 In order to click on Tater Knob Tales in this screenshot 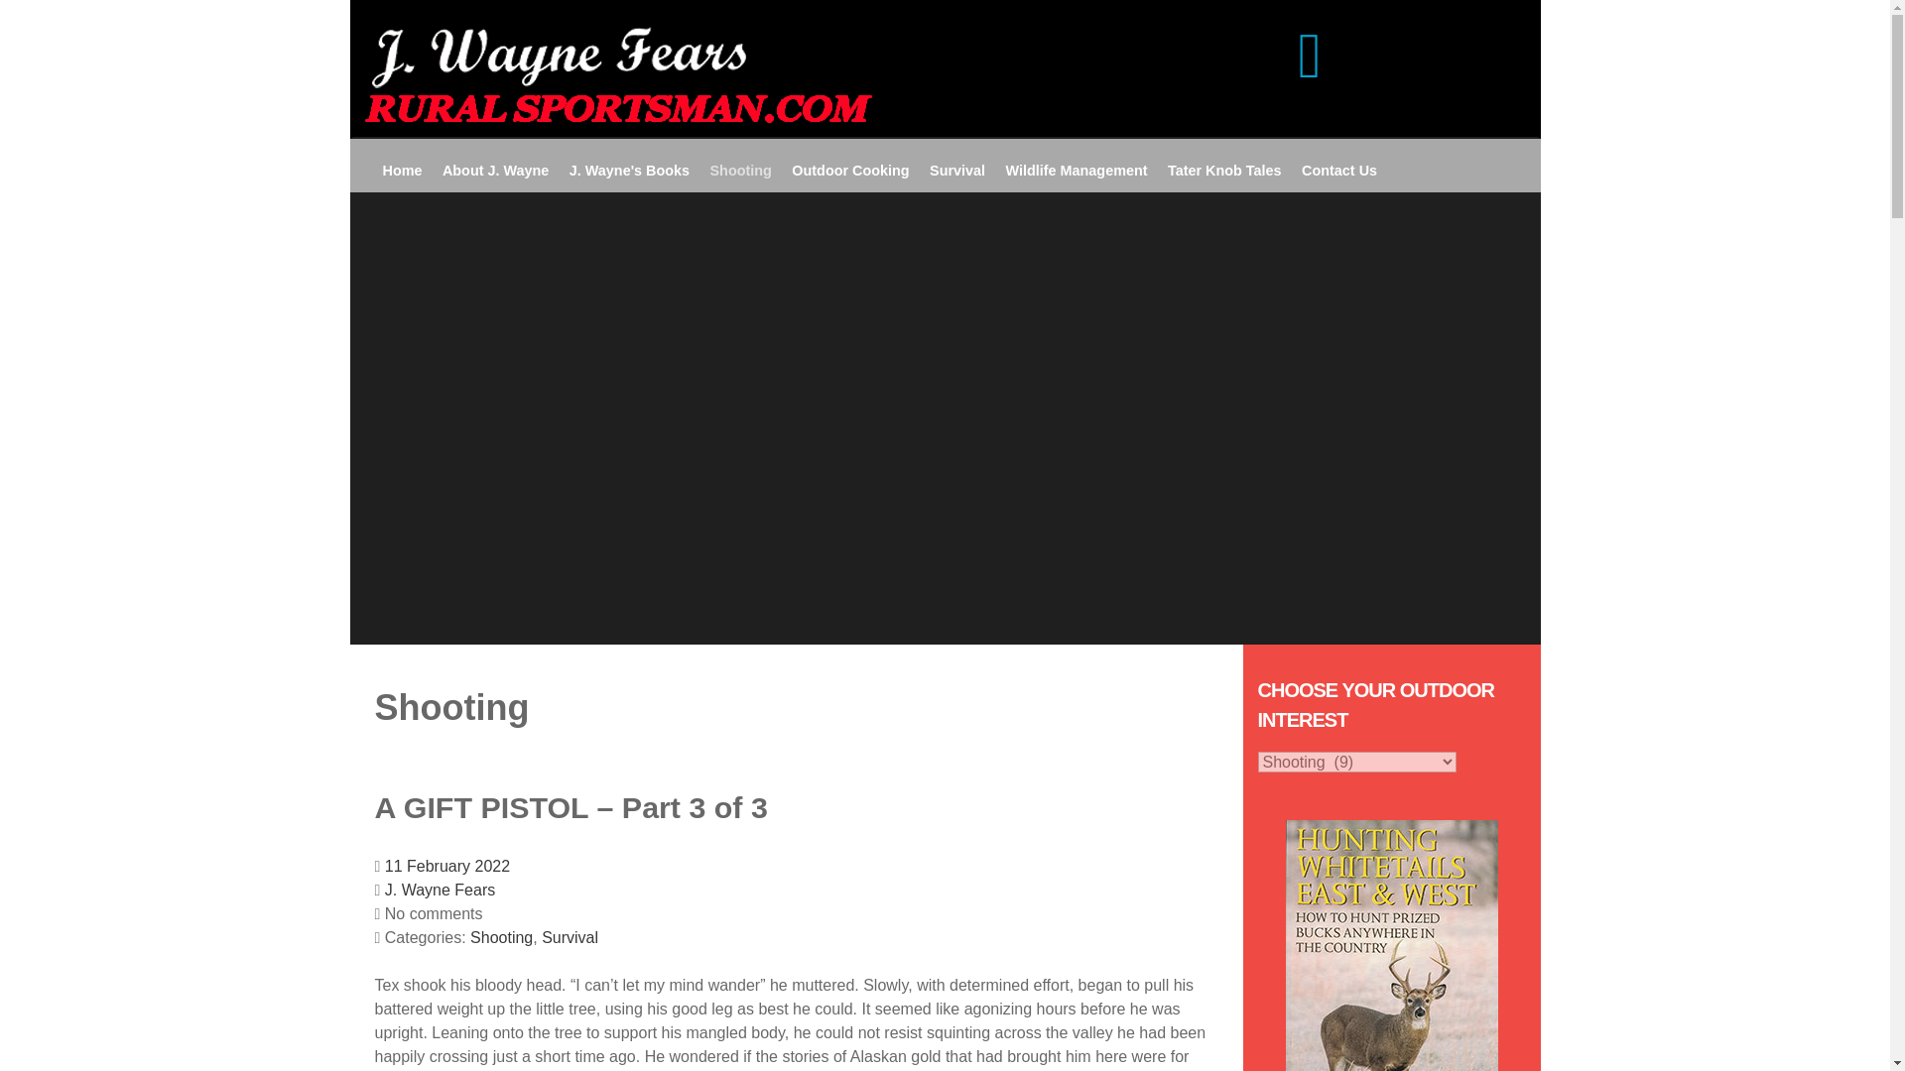, I will do `click(1224, 170)`.